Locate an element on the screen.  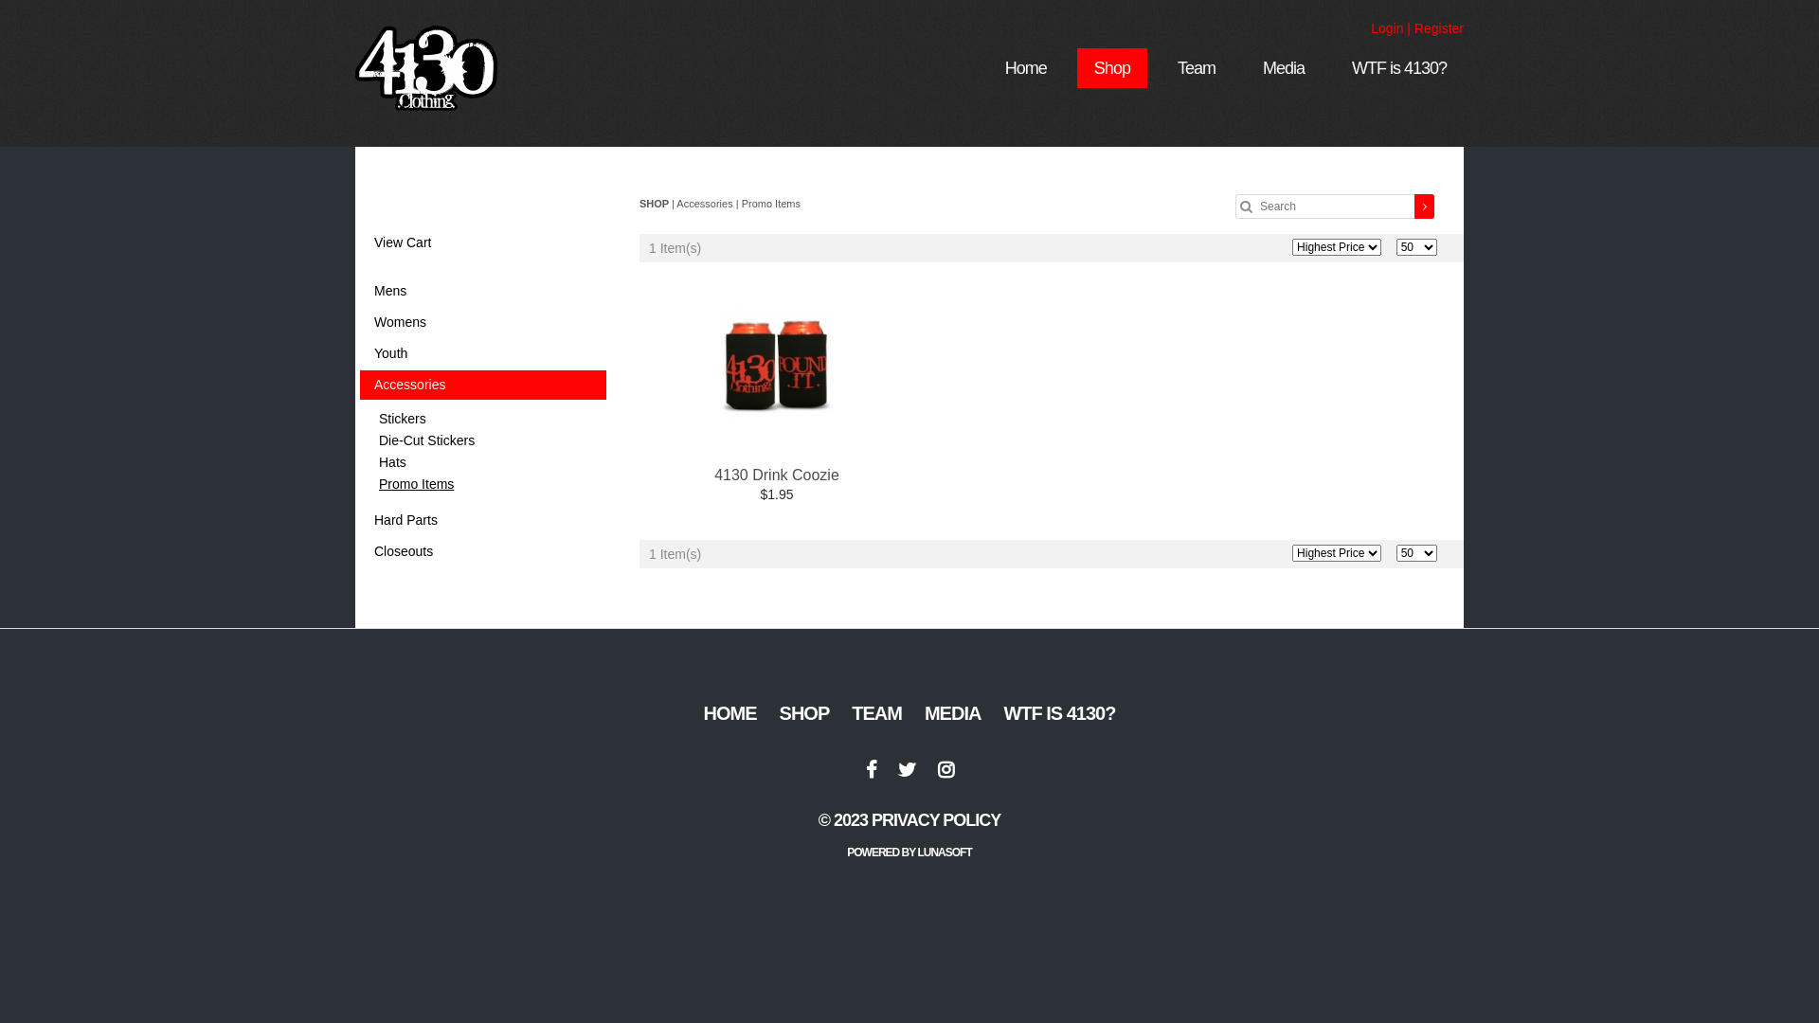
SHOP is located at coordinates (805, 713).